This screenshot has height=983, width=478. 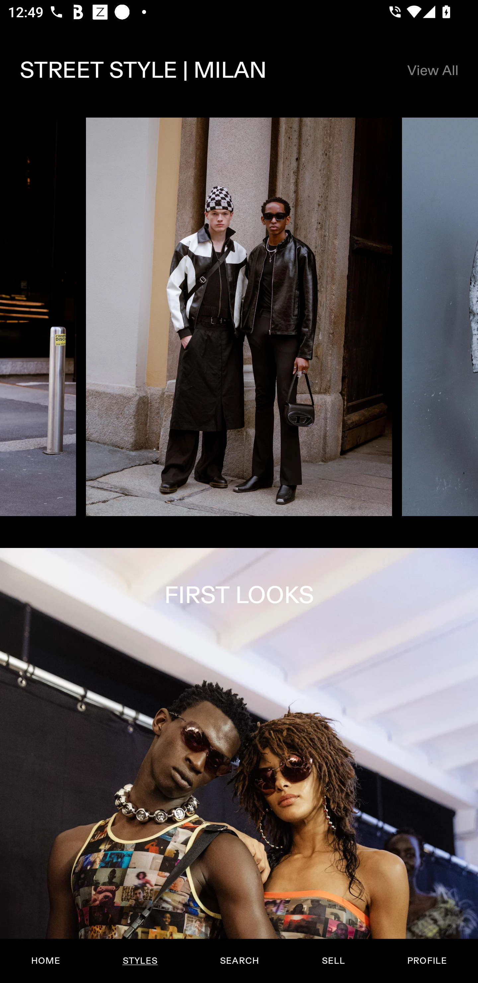 I want to click on SELL, so click(x=333, y=961).